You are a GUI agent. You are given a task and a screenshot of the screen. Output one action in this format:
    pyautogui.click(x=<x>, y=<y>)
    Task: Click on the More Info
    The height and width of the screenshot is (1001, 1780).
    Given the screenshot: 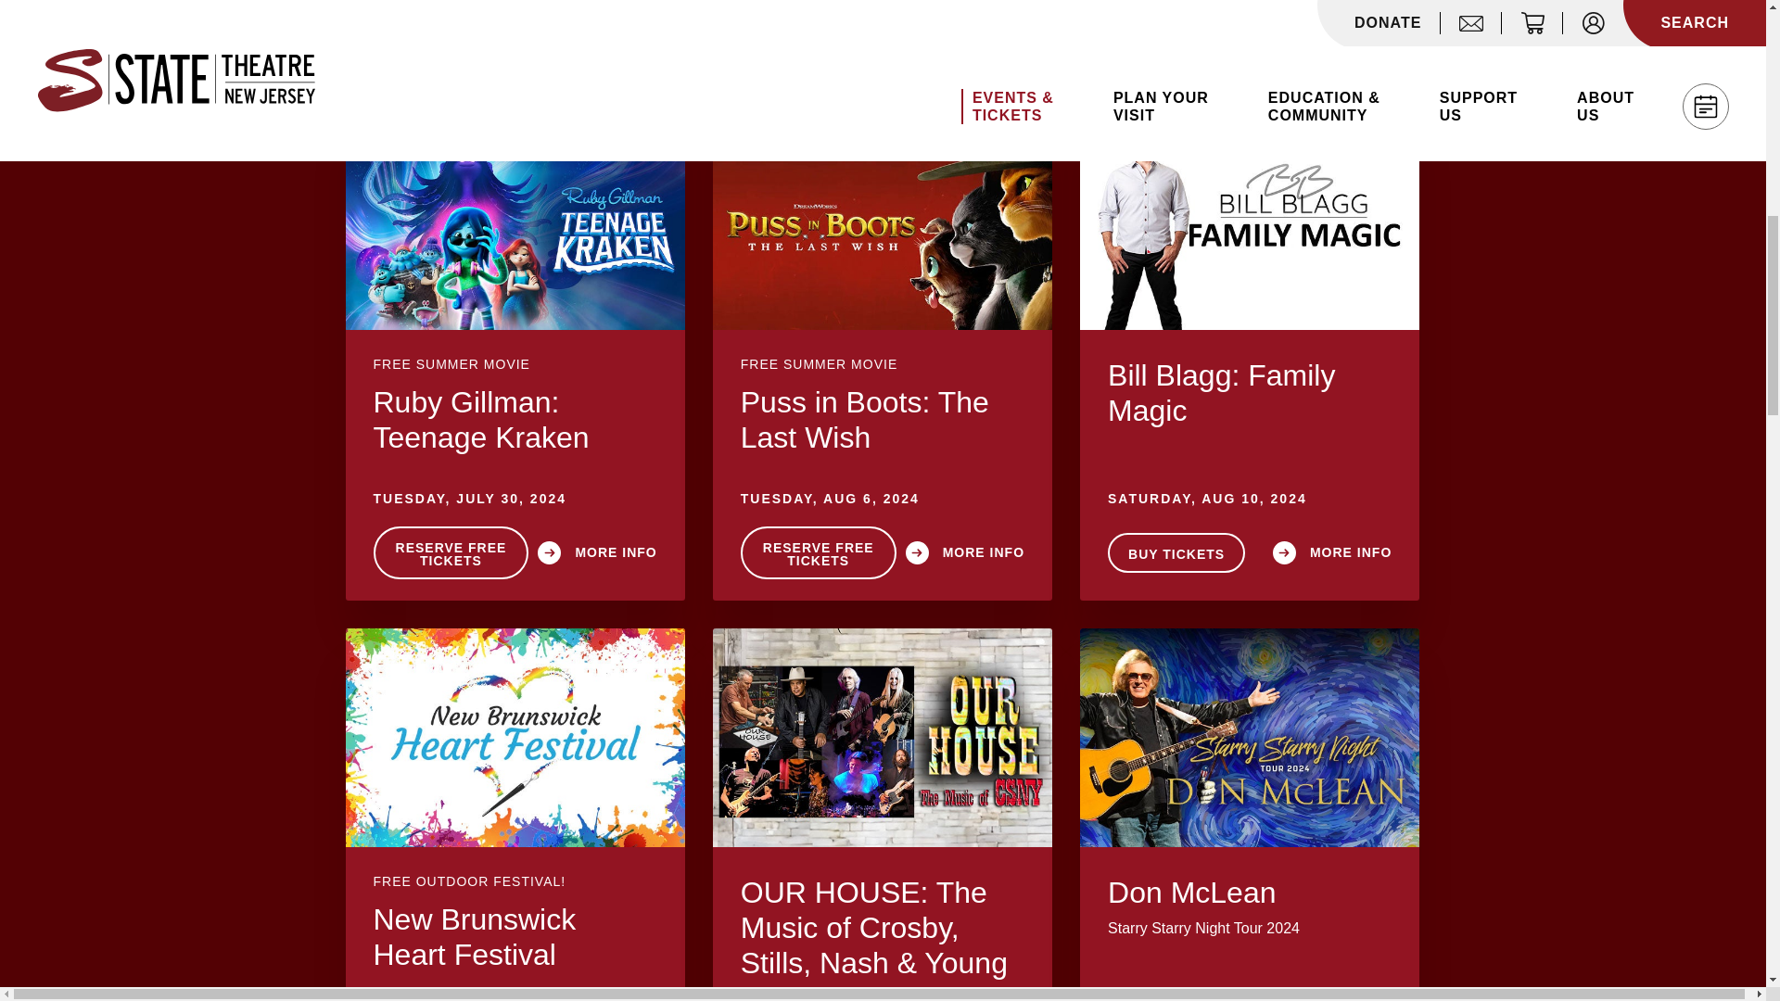 What is the action you would take?
    pyautogui.click(x=514, y=419)
    